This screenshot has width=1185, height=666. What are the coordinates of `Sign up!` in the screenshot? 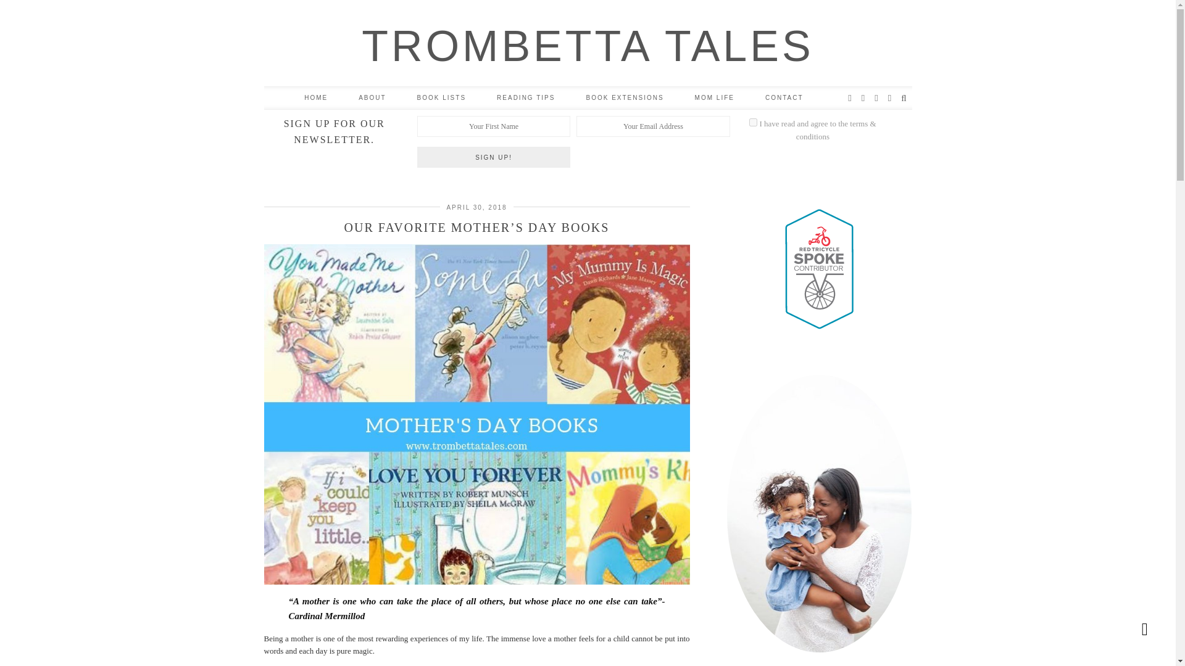 It's located at (493, 157).